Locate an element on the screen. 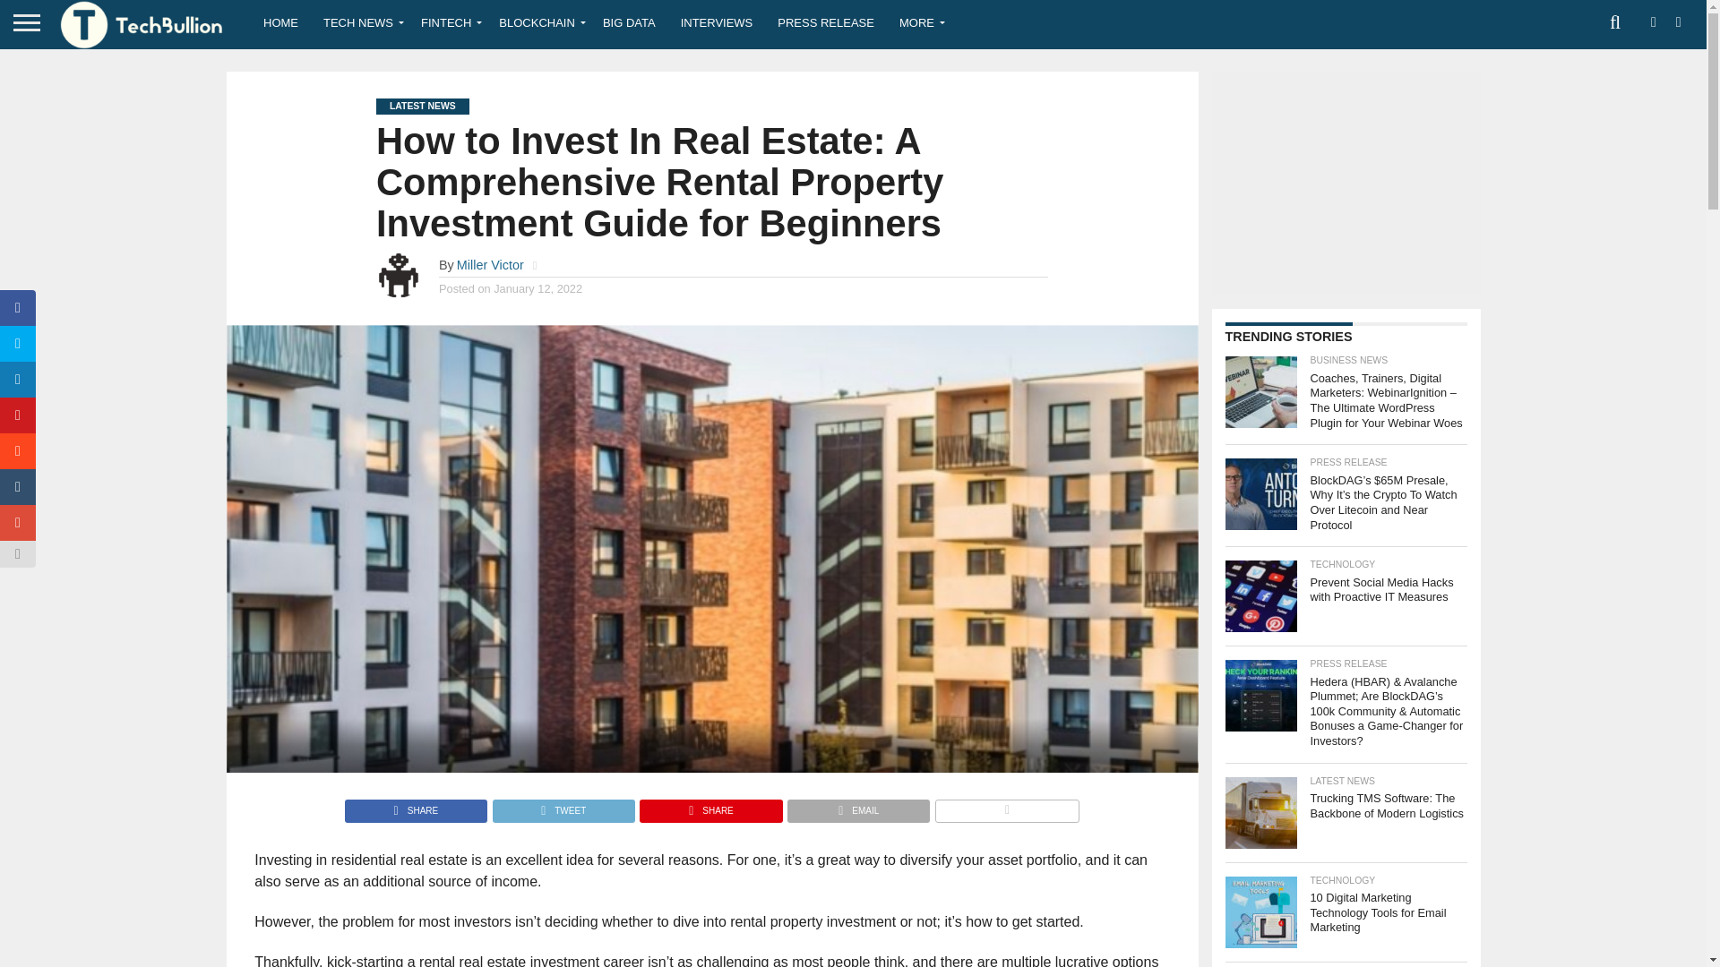 The width and height of the screenshot is (1720, 967). Posts by Miller Victor is located at coordinates (491, 265).